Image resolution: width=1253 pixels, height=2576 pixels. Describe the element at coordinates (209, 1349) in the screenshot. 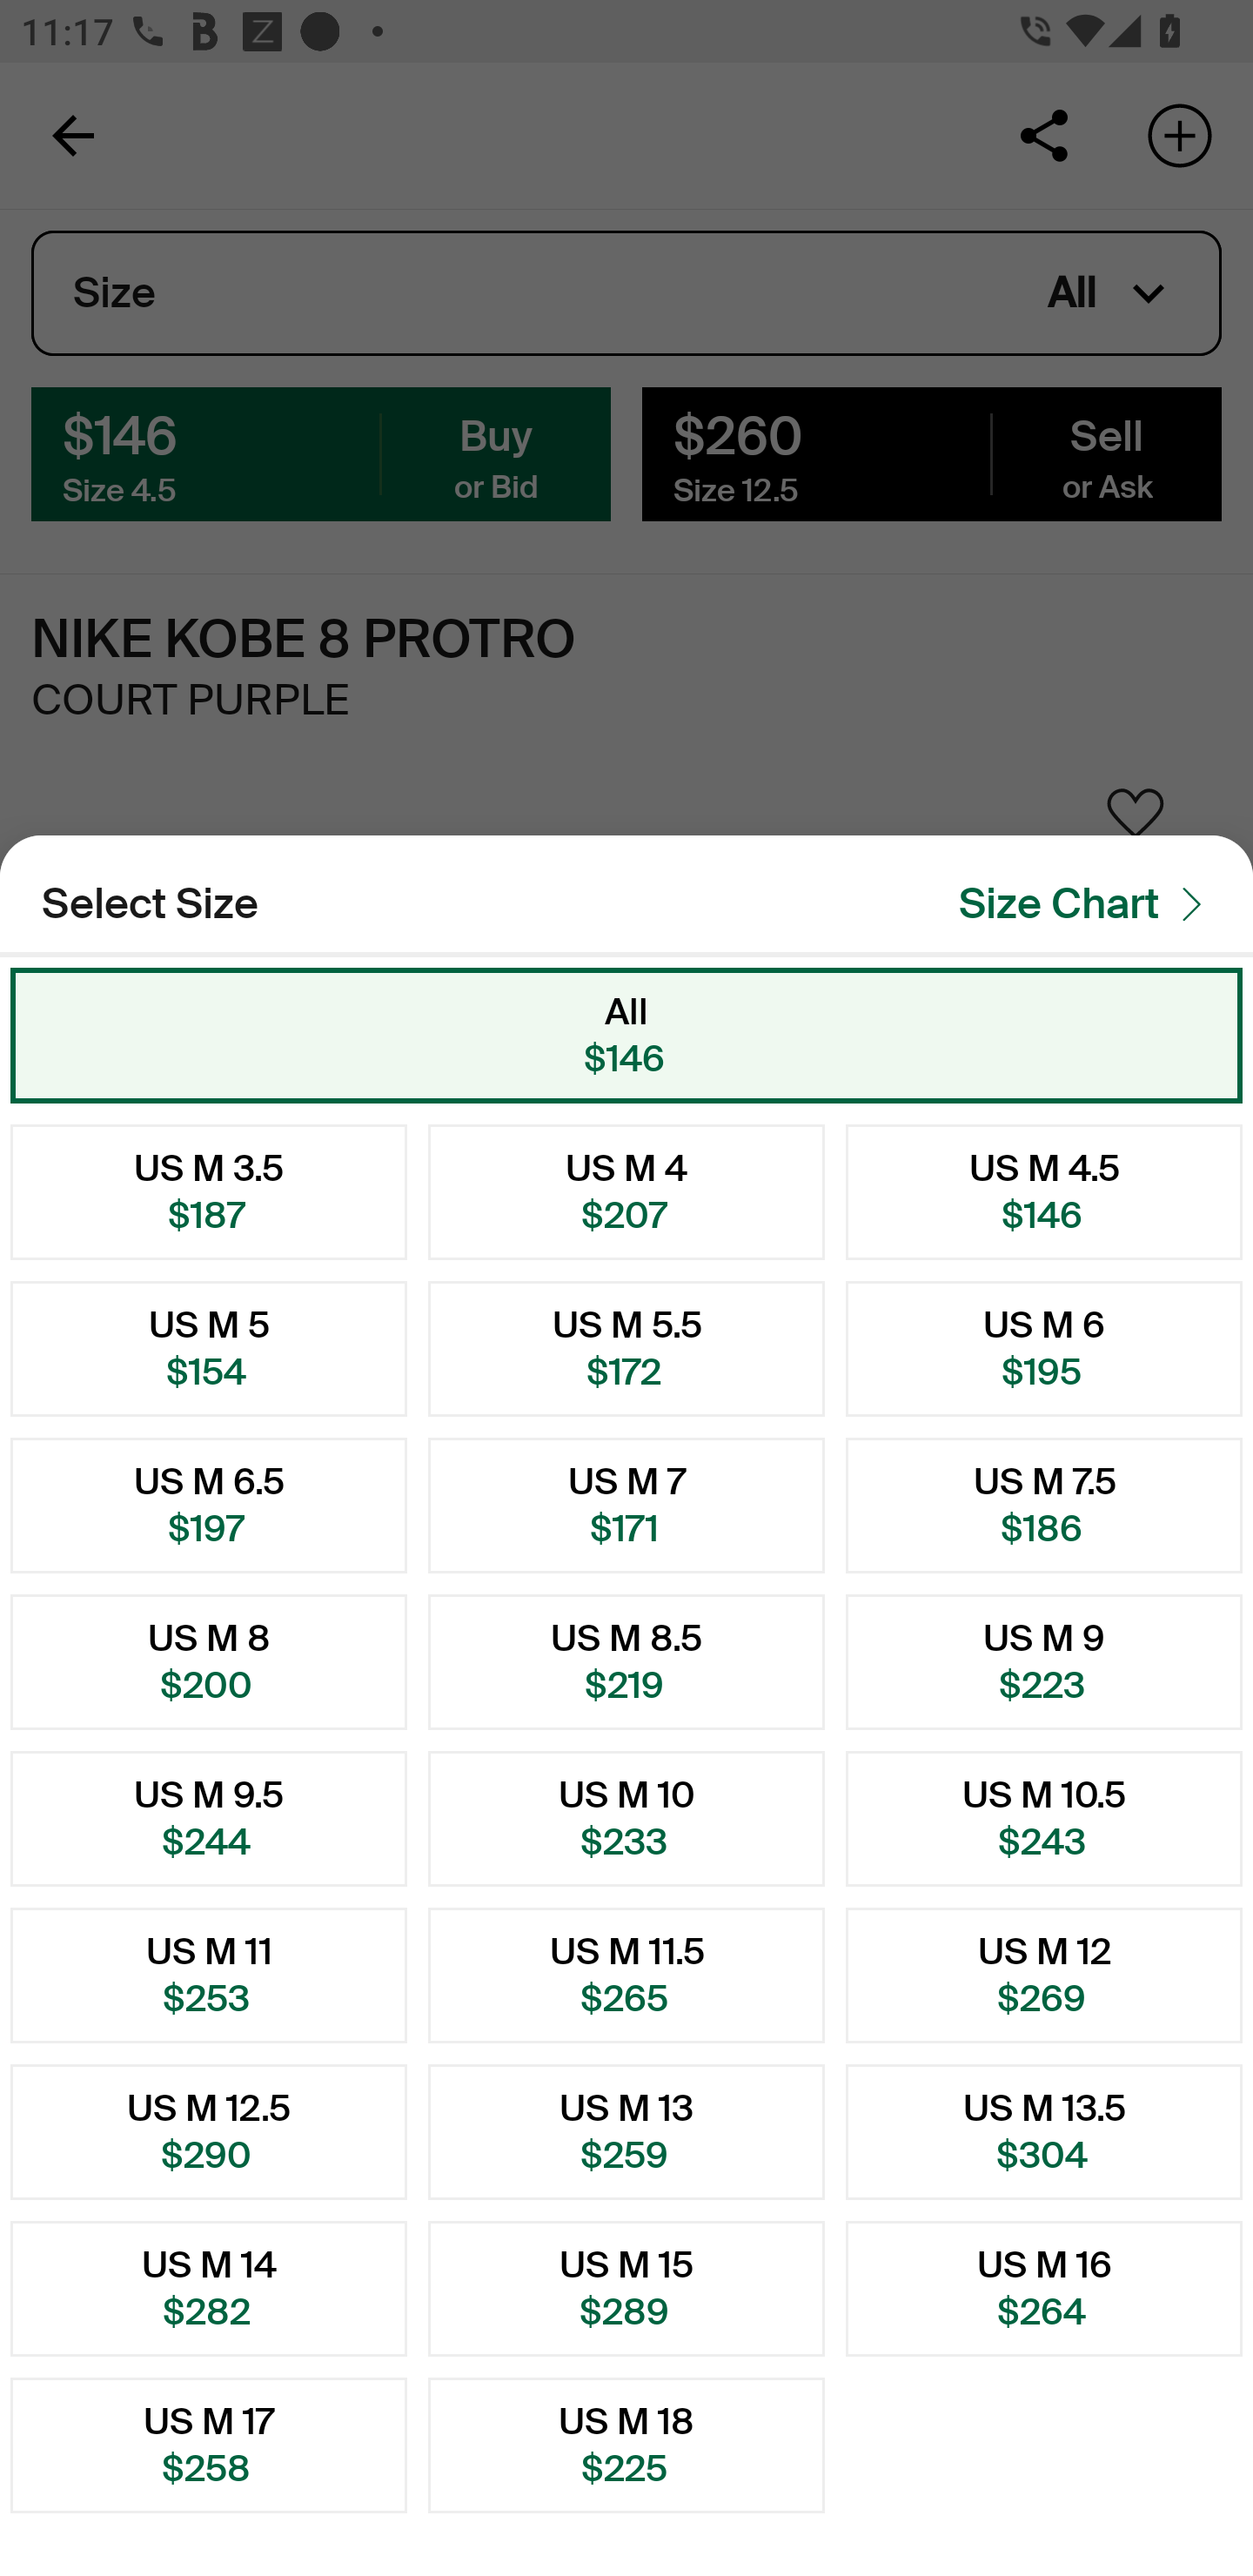

I see `US M 5 $154` at that location.